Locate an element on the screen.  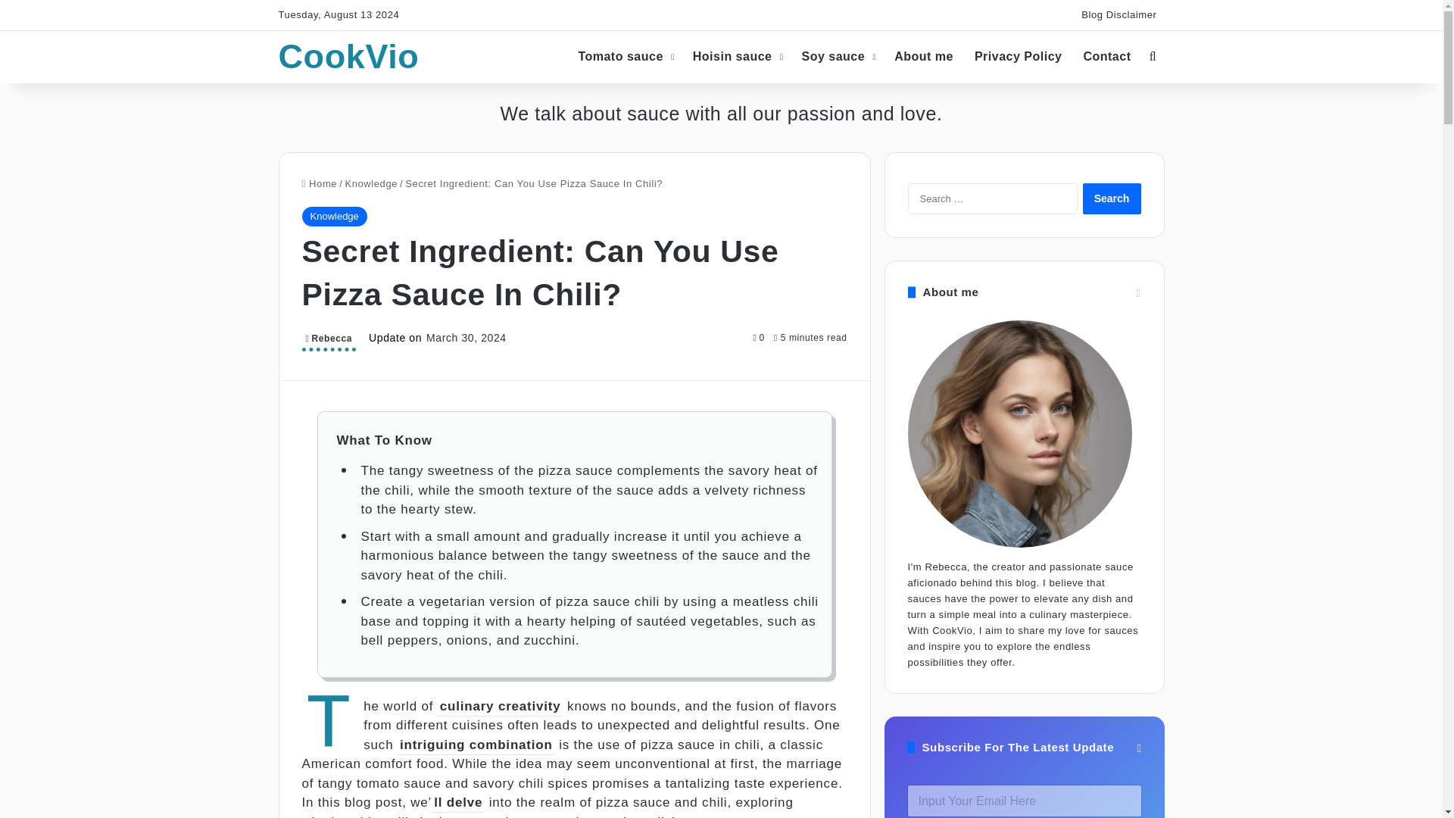
Rebecca is located at coordinates (329, 341).